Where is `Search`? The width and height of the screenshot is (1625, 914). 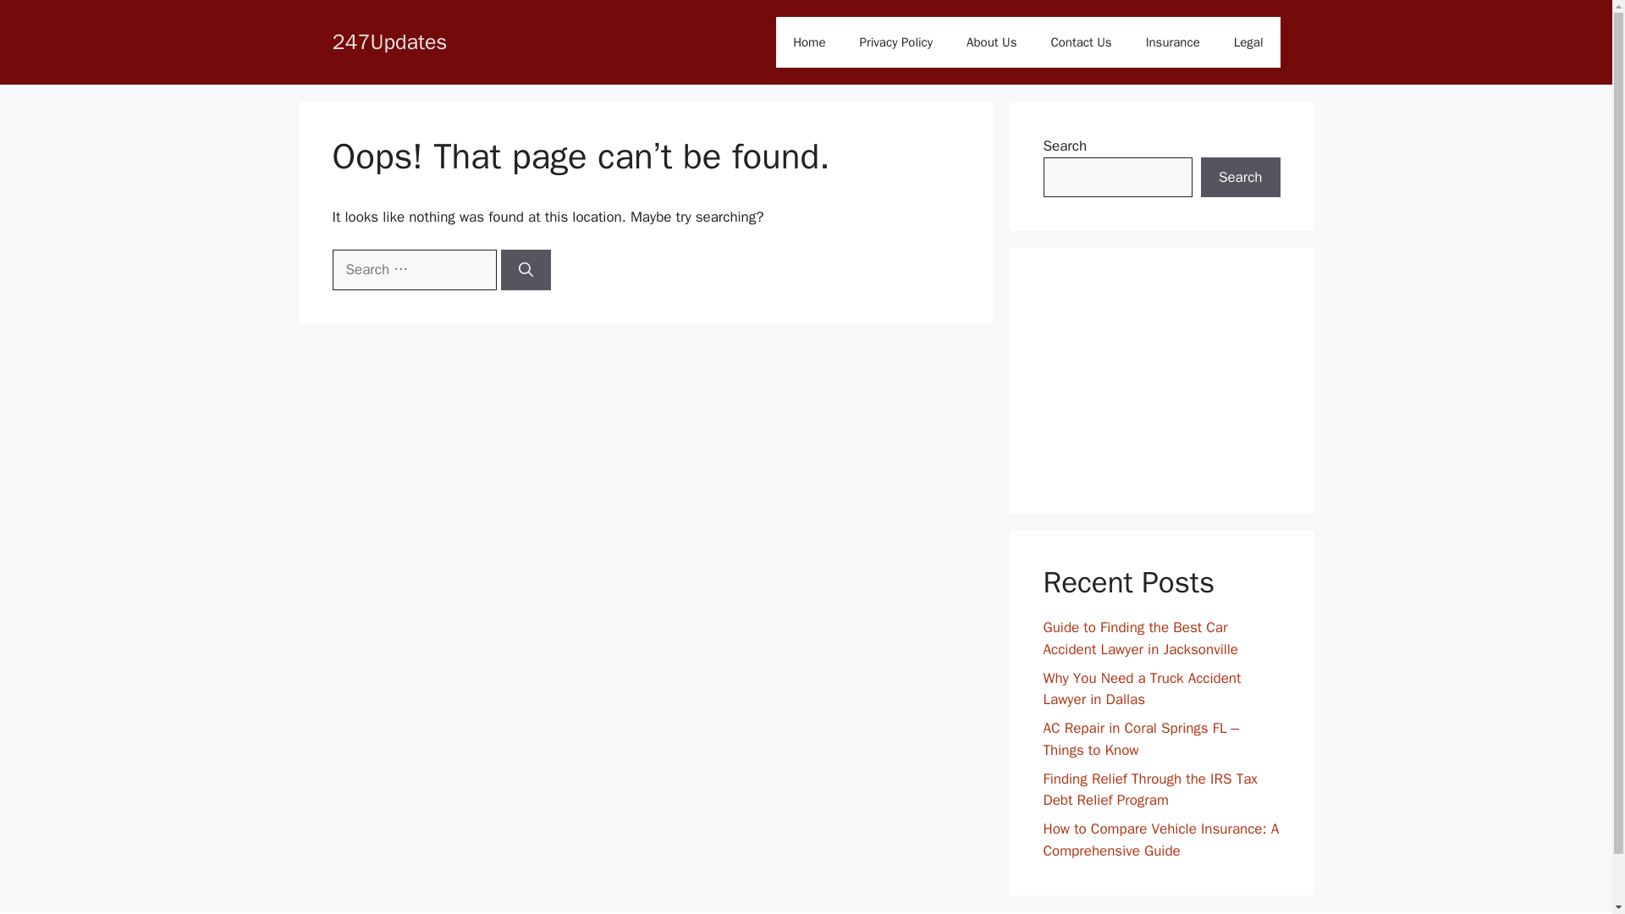 Search is located at coordinates (1240, 178).